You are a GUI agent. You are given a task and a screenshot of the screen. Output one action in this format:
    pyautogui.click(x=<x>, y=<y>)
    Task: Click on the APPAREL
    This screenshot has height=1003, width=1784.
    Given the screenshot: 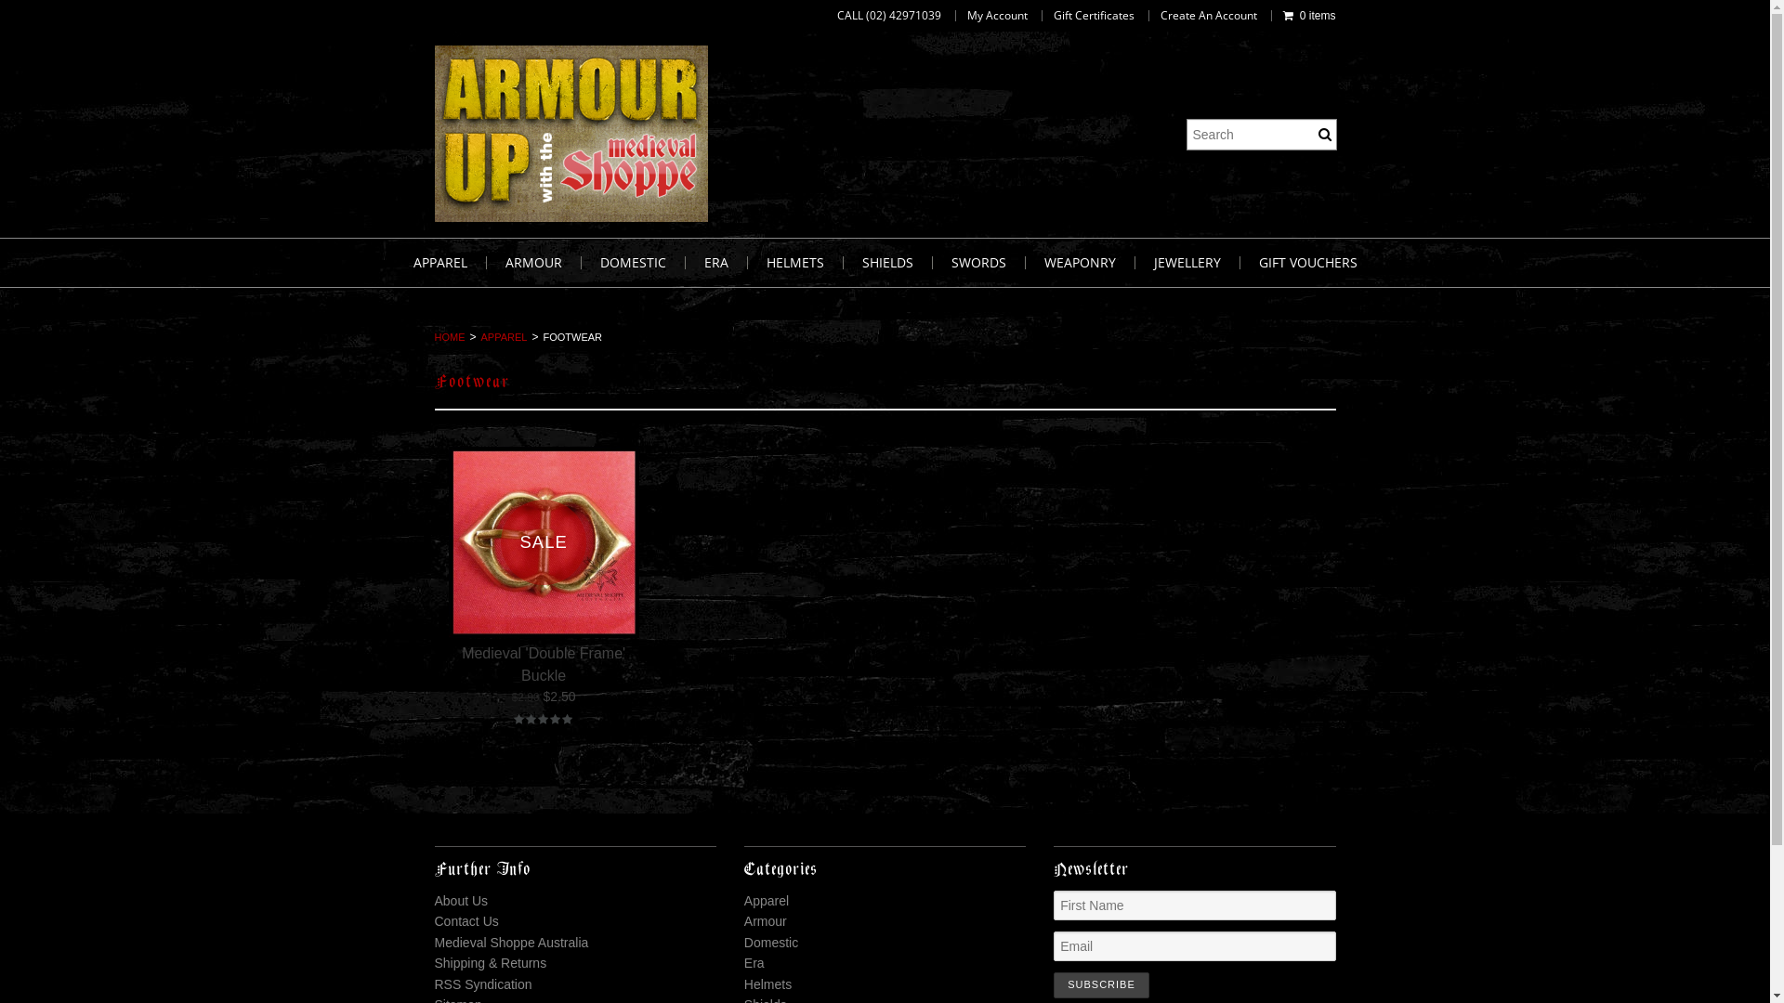 What is the action you would take?
    pyautogui.click(x=440, y=263)
    